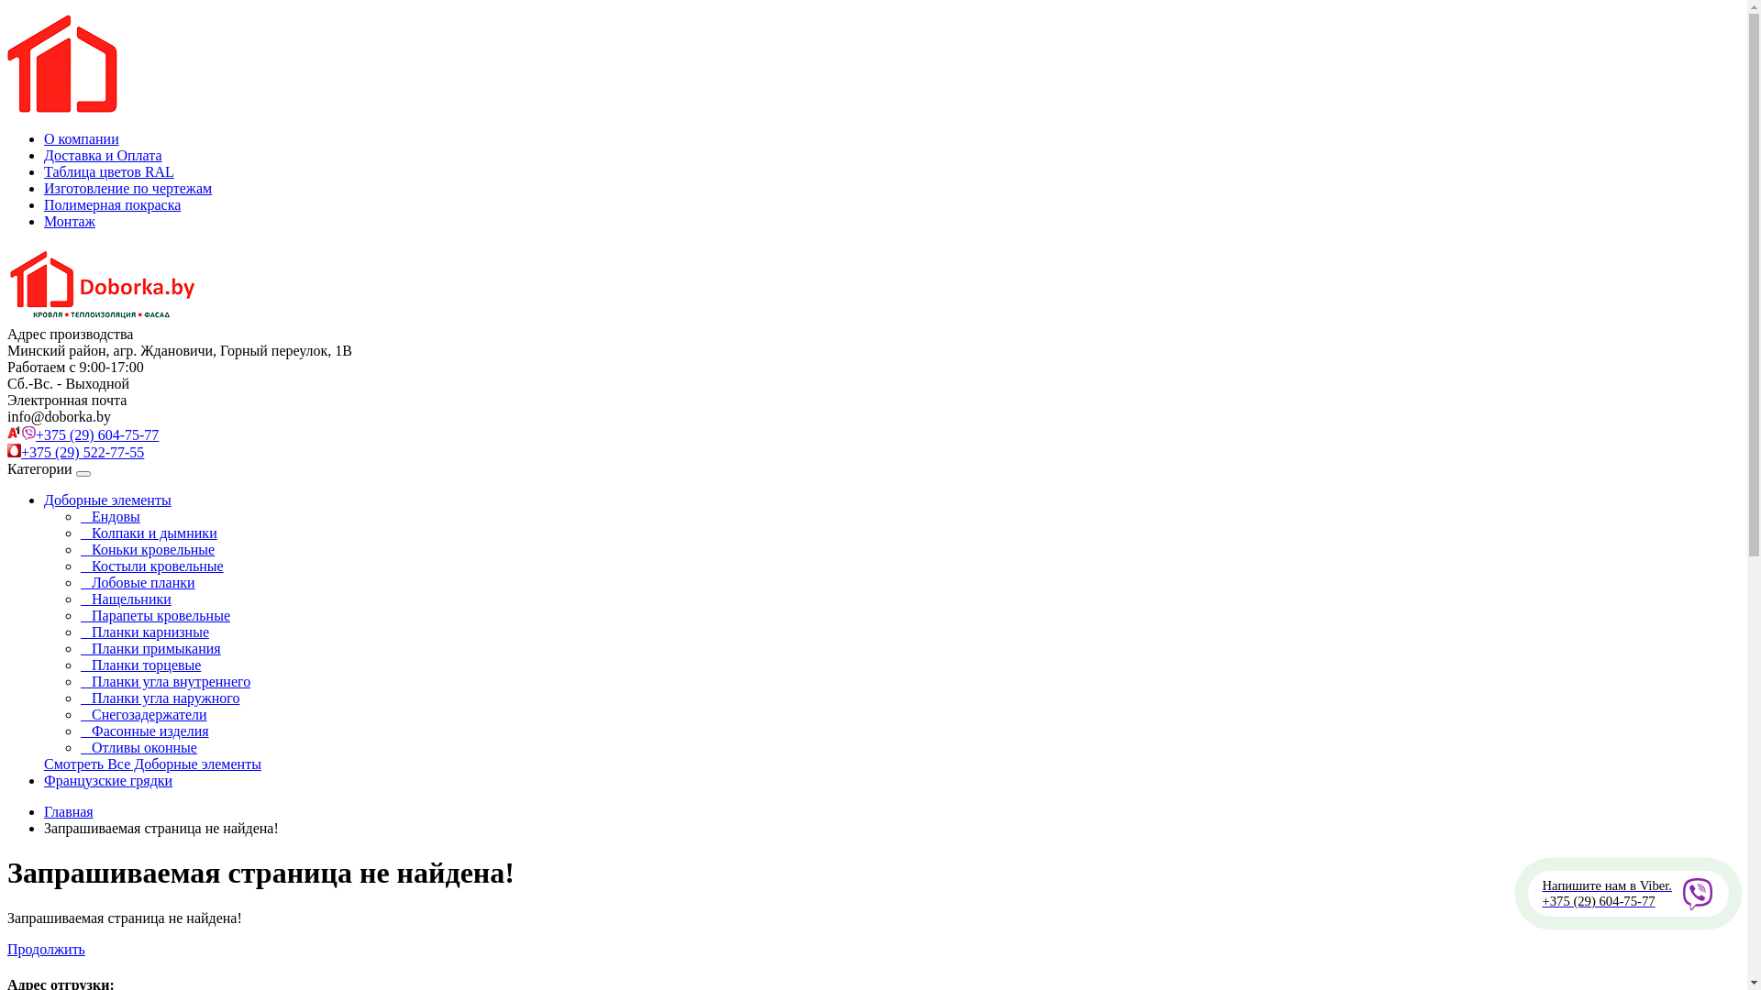 The image size is (1761, 990). Describe the element at coordinates (104, 284) in the screenshot. I see `Doborka.by` at that location.